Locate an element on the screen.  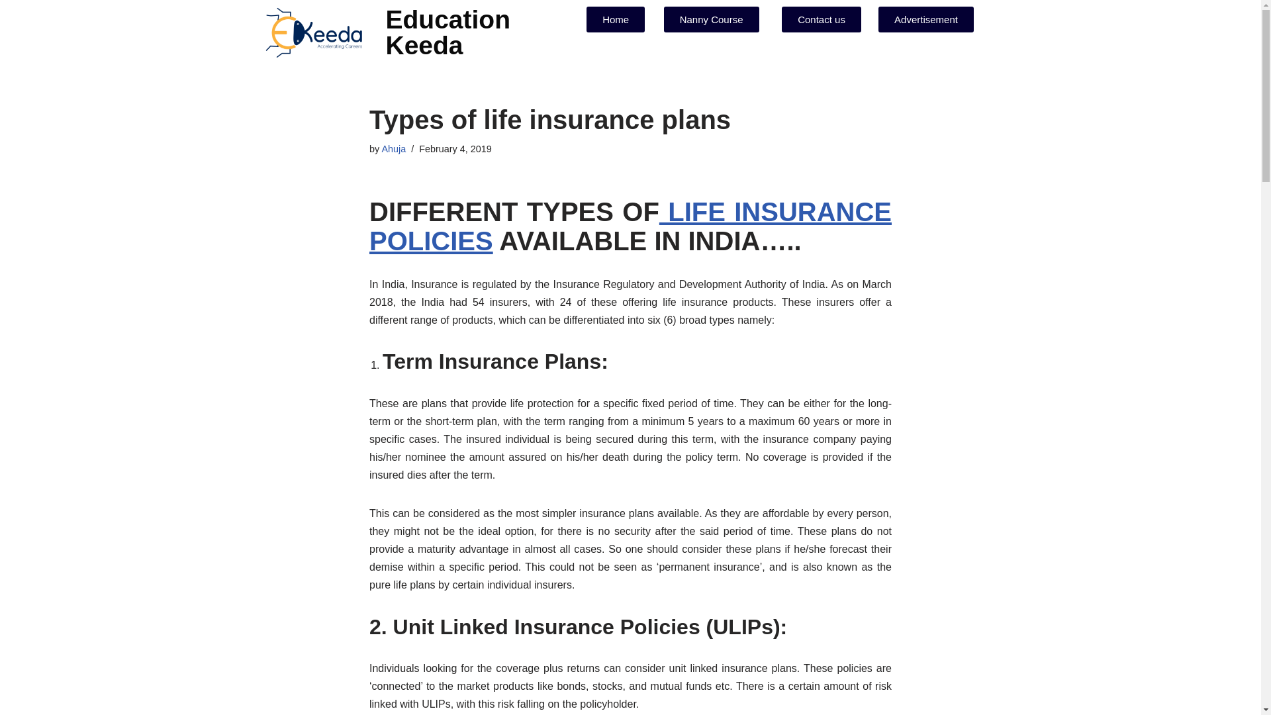
Contact us is located at coordinates (821, 19).